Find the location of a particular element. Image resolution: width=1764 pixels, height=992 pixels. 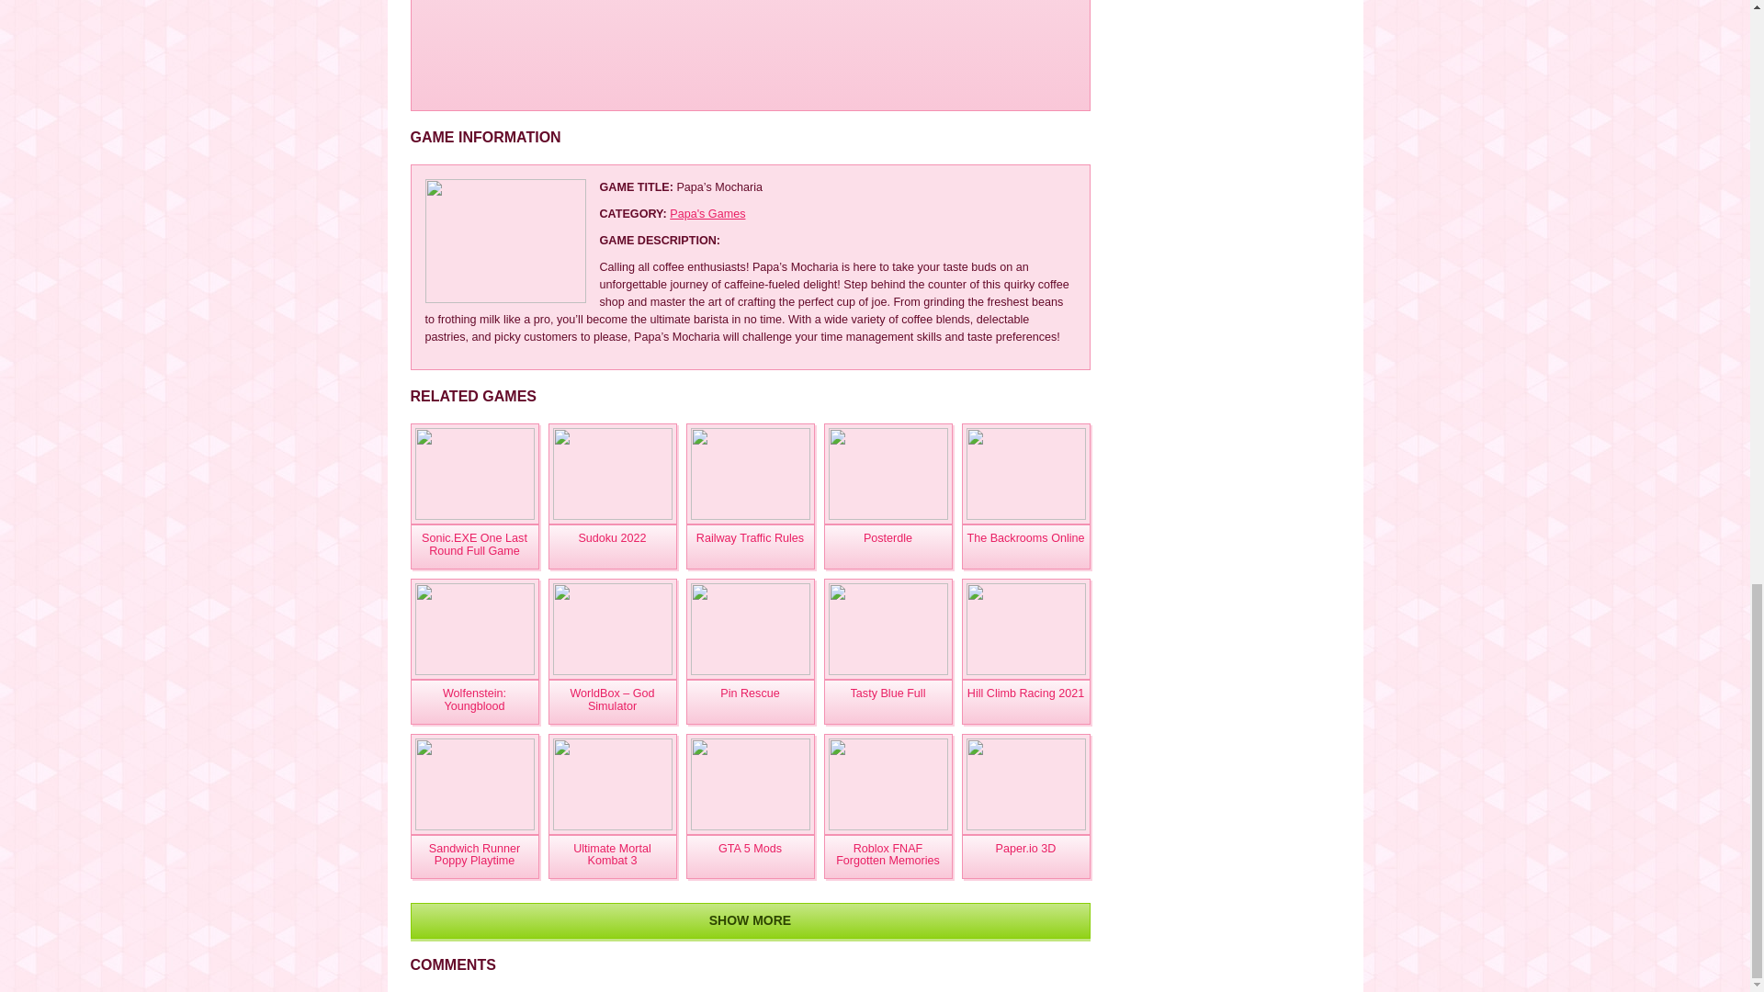

Wolfenstein: Youngblood is located at coordinates (473, 628).